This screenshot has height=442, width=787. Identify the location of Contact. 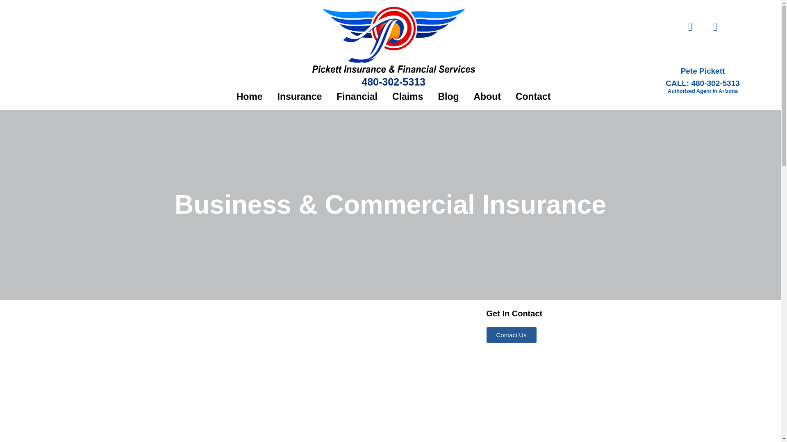
(533, 97).